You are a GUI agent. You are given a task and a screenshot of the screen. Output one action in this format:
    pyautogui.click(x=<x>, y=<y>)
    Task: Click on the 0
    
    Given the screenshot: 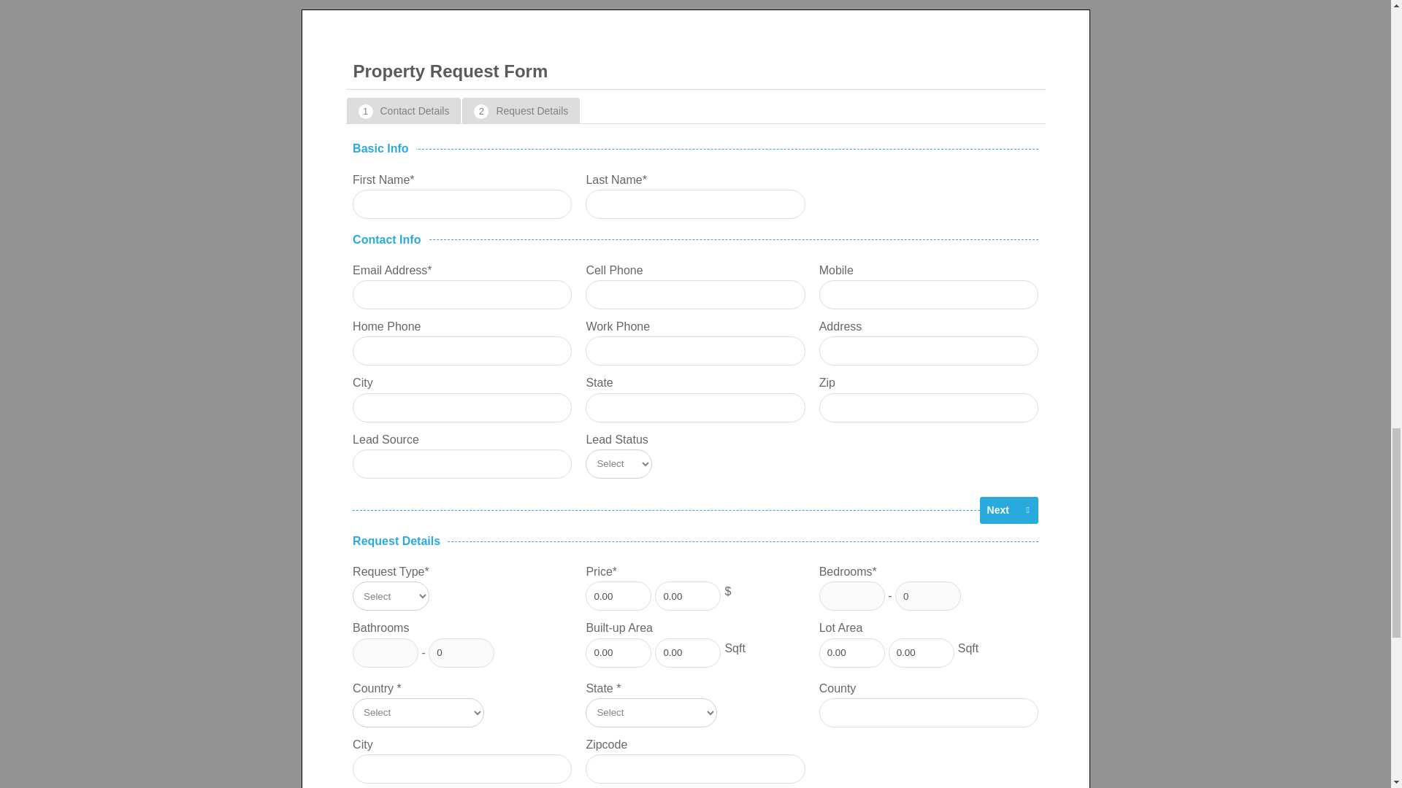 What is the action you would take?
    pyautogui.click(x=927, y=596)
    